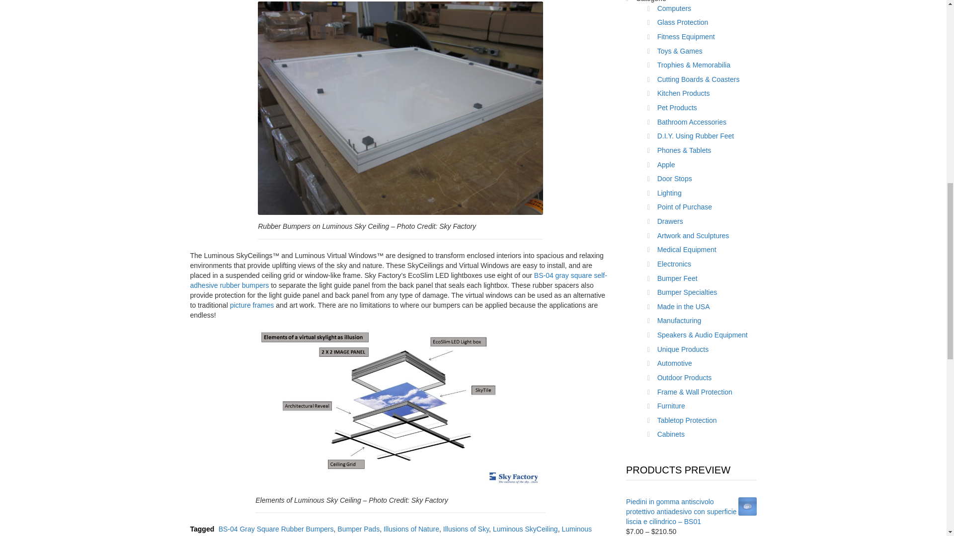 The height and width of the screenshot is (536, 954). I want to click on Elements of Luminous Sky Ceiling , so click(400, 407).